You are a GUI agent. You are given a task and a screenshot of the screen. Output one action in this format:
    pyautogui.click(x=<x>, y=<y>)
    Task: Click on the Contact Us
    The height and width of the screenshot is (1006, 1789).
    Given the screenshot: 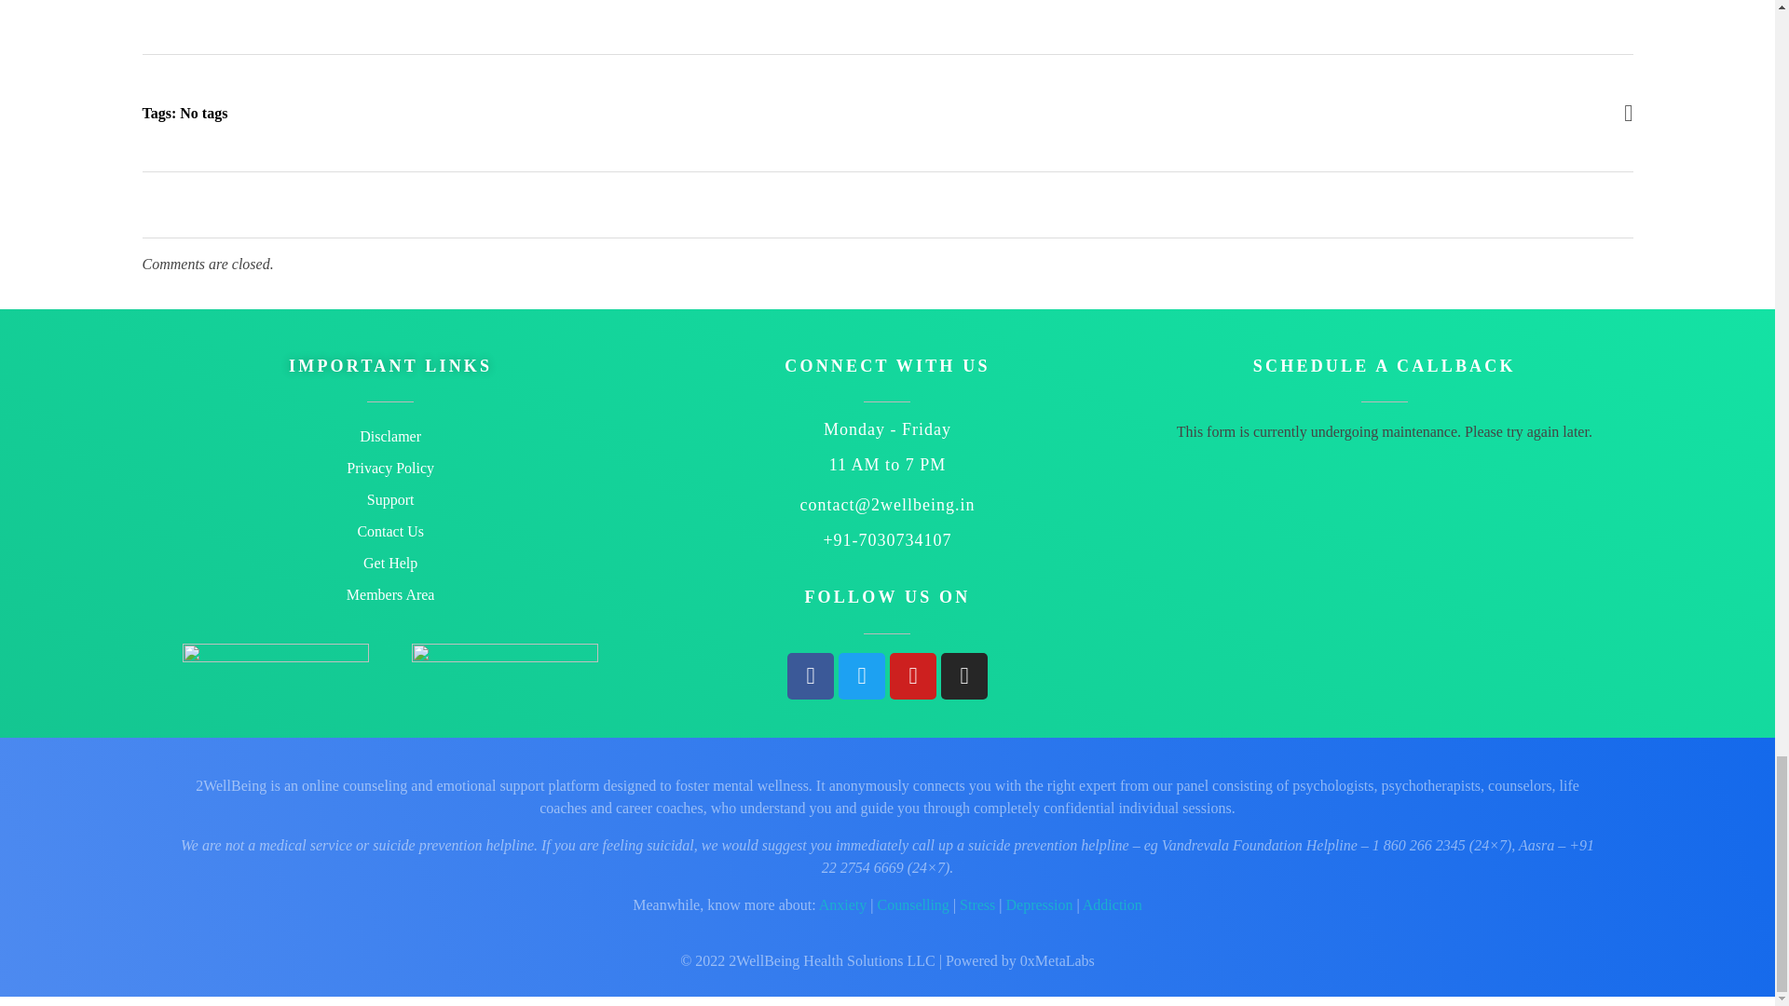 What is the action you would take?
    pyautogui.click(x=389, y=531)
    